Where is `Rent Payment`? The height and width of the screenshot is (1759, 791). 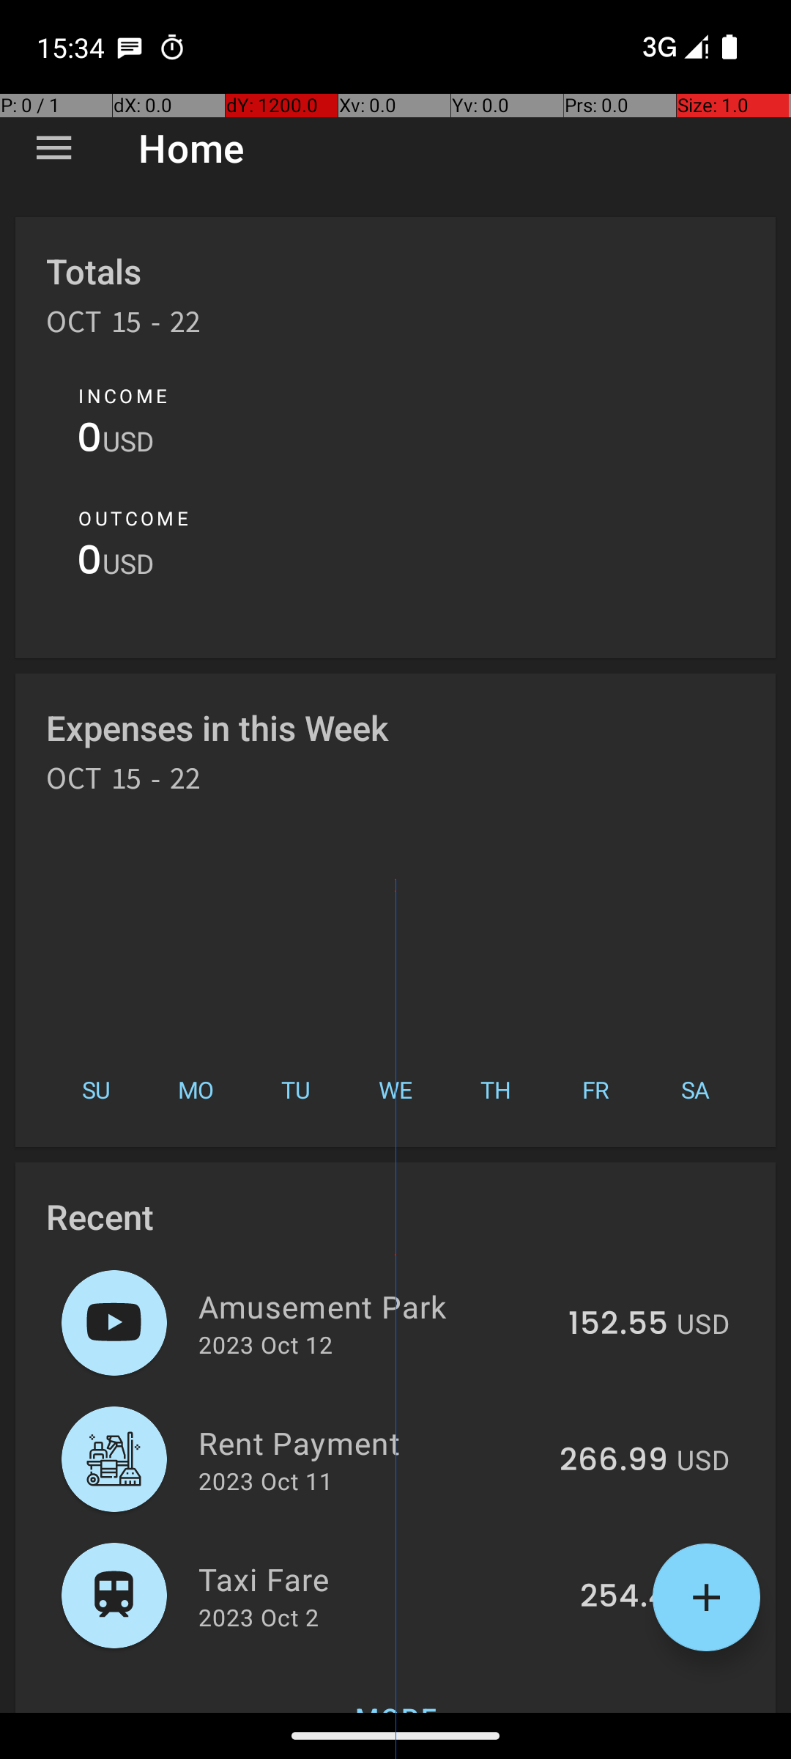 Rent Payment is located at coordinates (371, 1442).